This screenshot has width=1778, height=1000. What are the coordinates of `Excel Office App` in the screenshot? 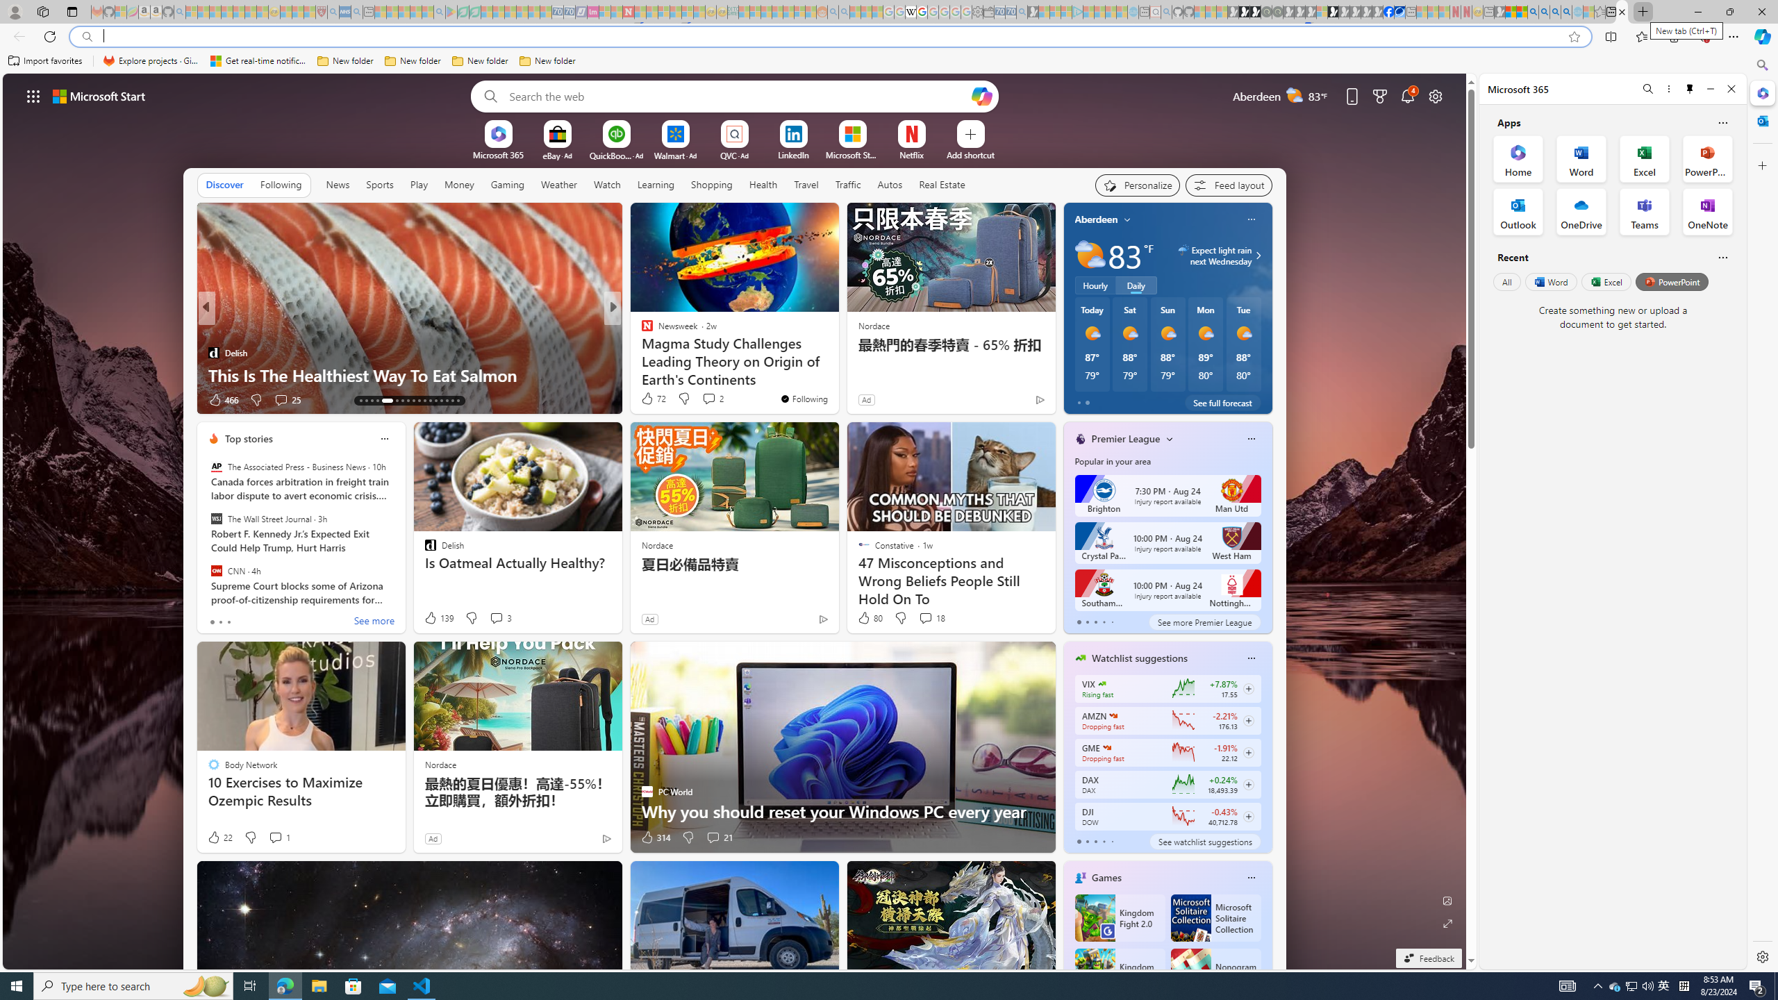 It's located at (1645, 158).